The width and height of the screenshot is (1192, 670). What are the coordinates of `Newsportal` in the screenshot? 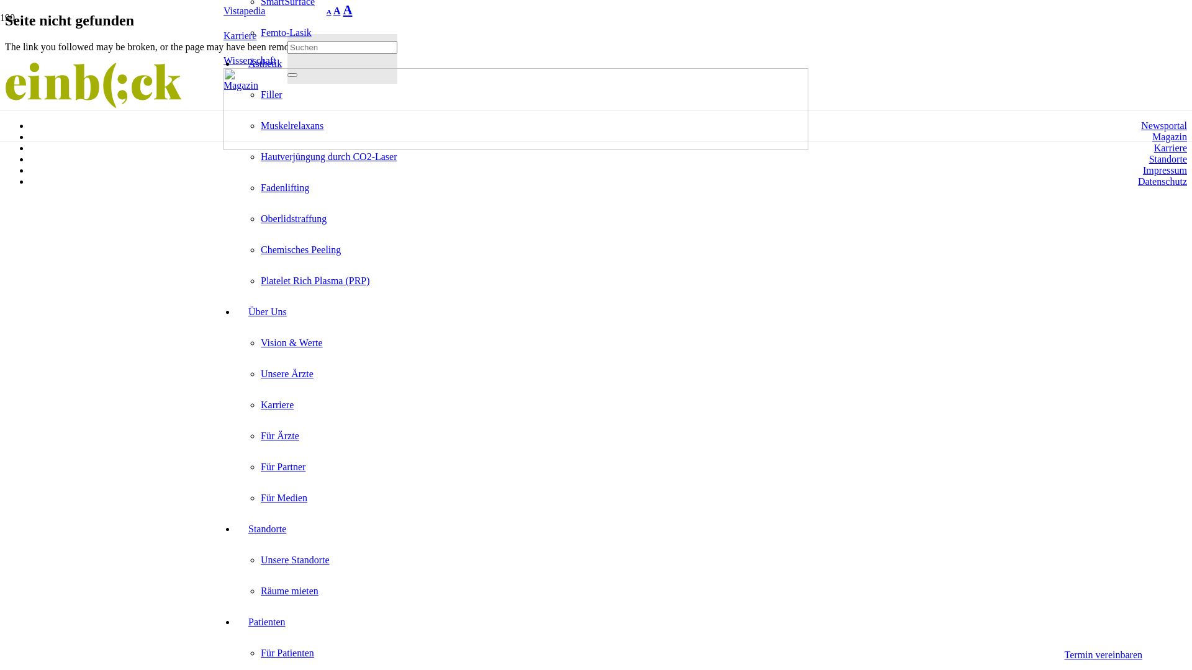 It's located at (1164, 125).